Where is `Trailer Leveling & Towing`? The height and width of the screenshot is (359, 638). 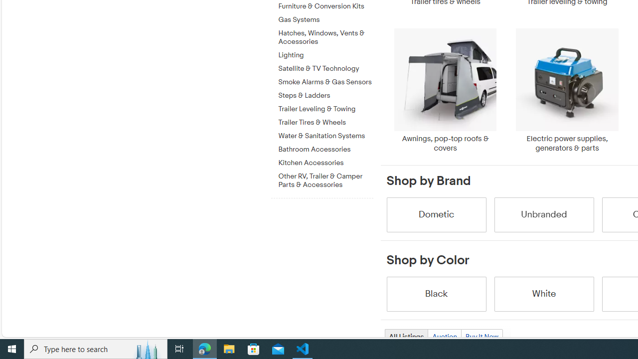
Trailer Leveling & Towing is located at coordinates (325, 109).